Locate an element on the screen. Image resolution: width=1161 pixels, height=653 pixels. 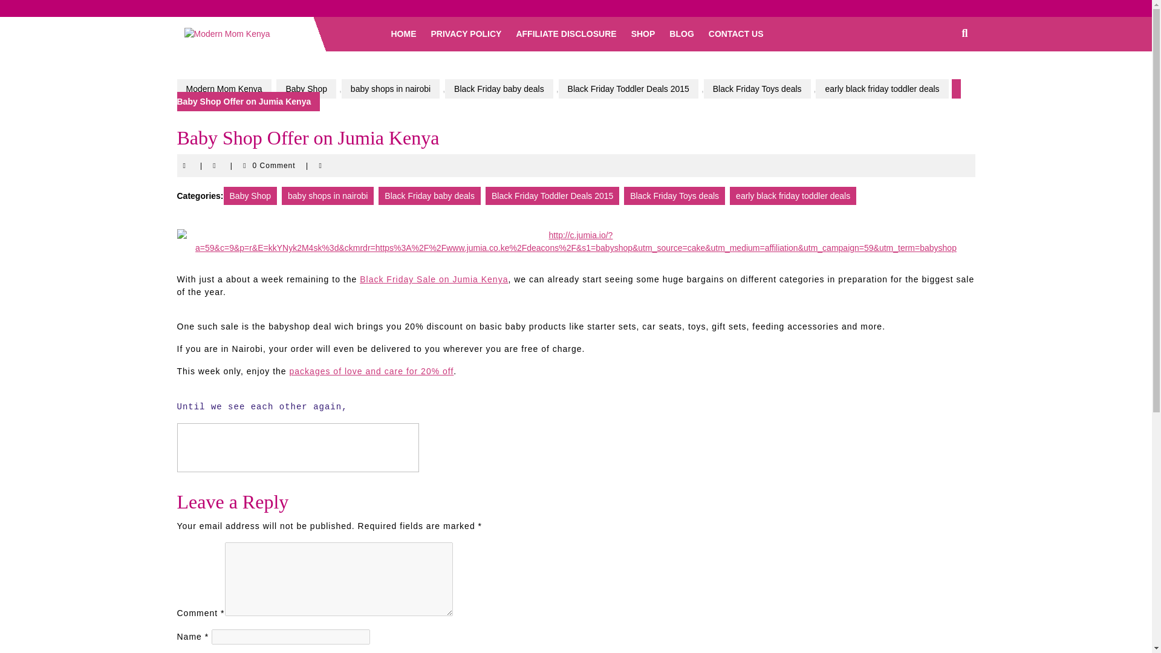
early black friday toddler deals is located at coordinates (882, 88).